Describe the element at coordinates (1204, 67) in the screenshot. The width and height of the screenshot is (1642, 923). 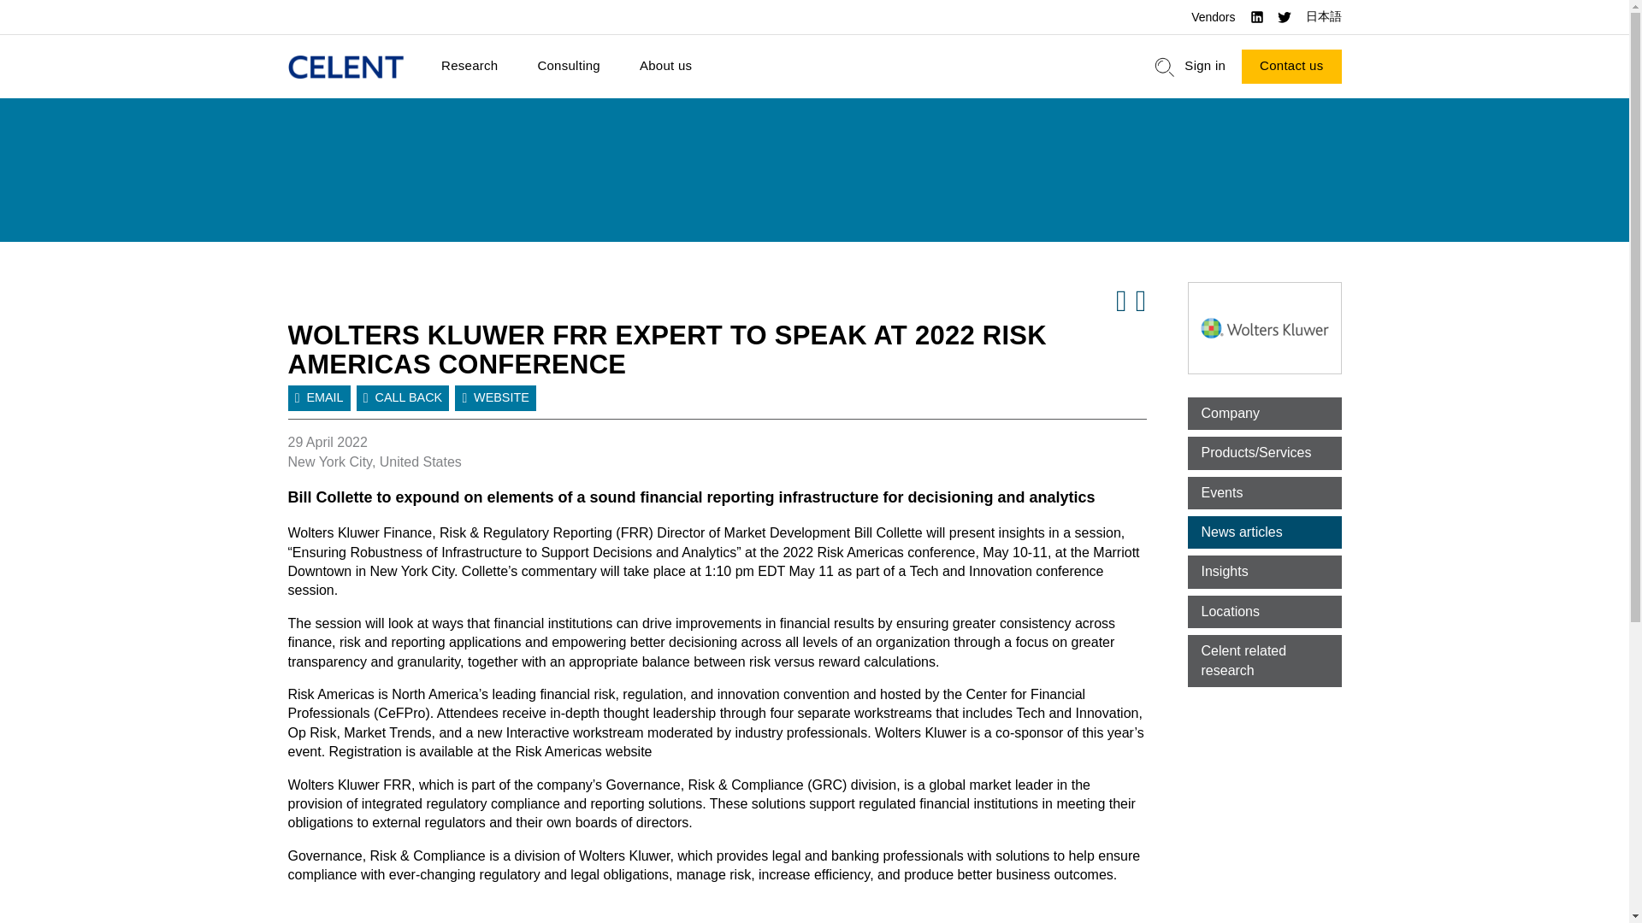
I see `Sign in` at that location.